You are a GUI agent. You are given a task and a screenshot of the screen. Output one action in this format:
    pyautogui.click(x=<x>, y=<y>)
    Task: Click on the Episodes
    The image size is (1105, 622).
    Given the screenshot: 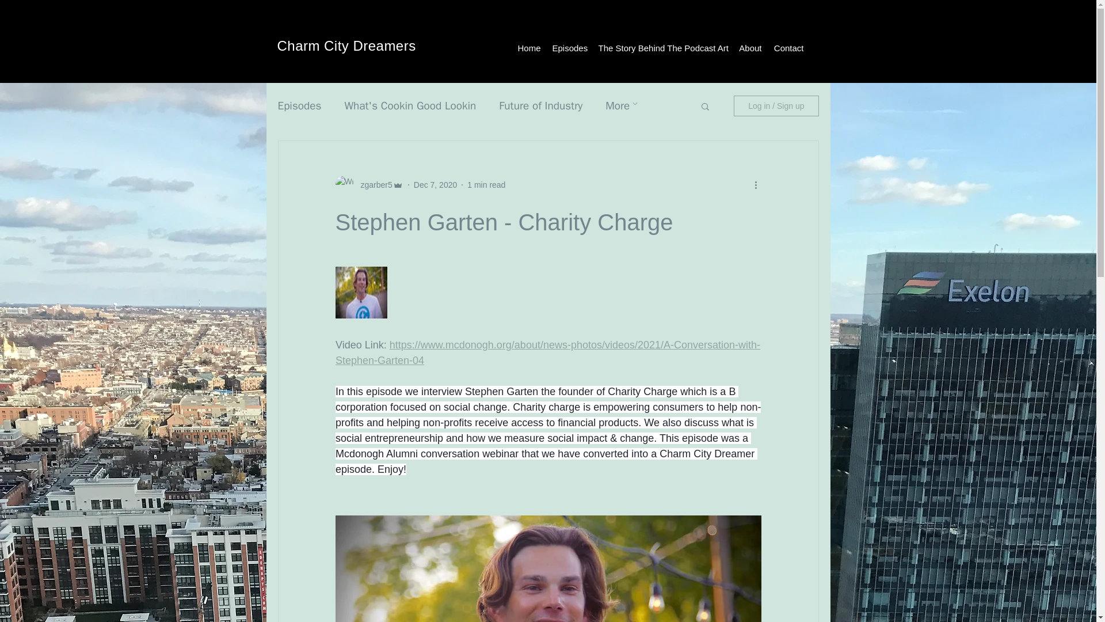 What is the action you would take?
    pyautogui.click(x=299, y=105)
    